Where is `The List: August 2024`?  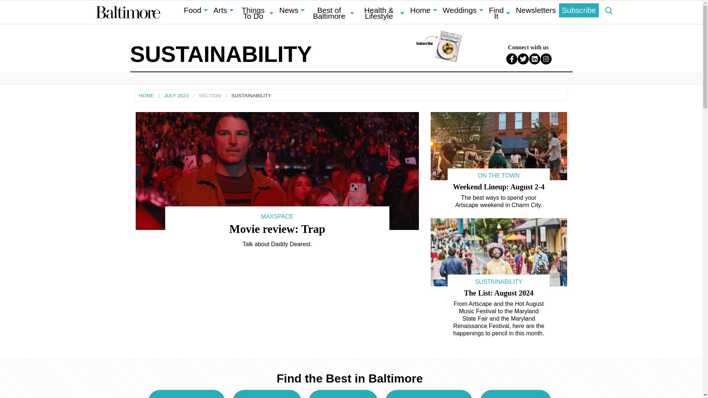
The List: August 2024 is located at coordinates (499, 252).